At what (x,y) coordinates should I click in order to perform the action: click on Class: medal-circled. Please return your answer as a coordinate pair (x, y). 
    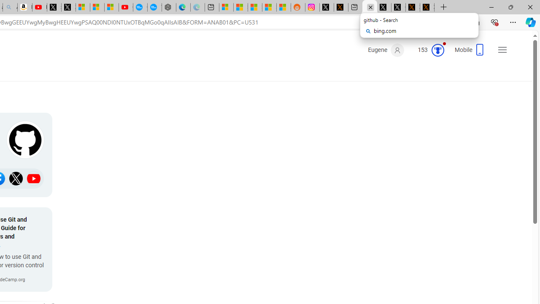
    Looking at the image, I should click on (437, 50).